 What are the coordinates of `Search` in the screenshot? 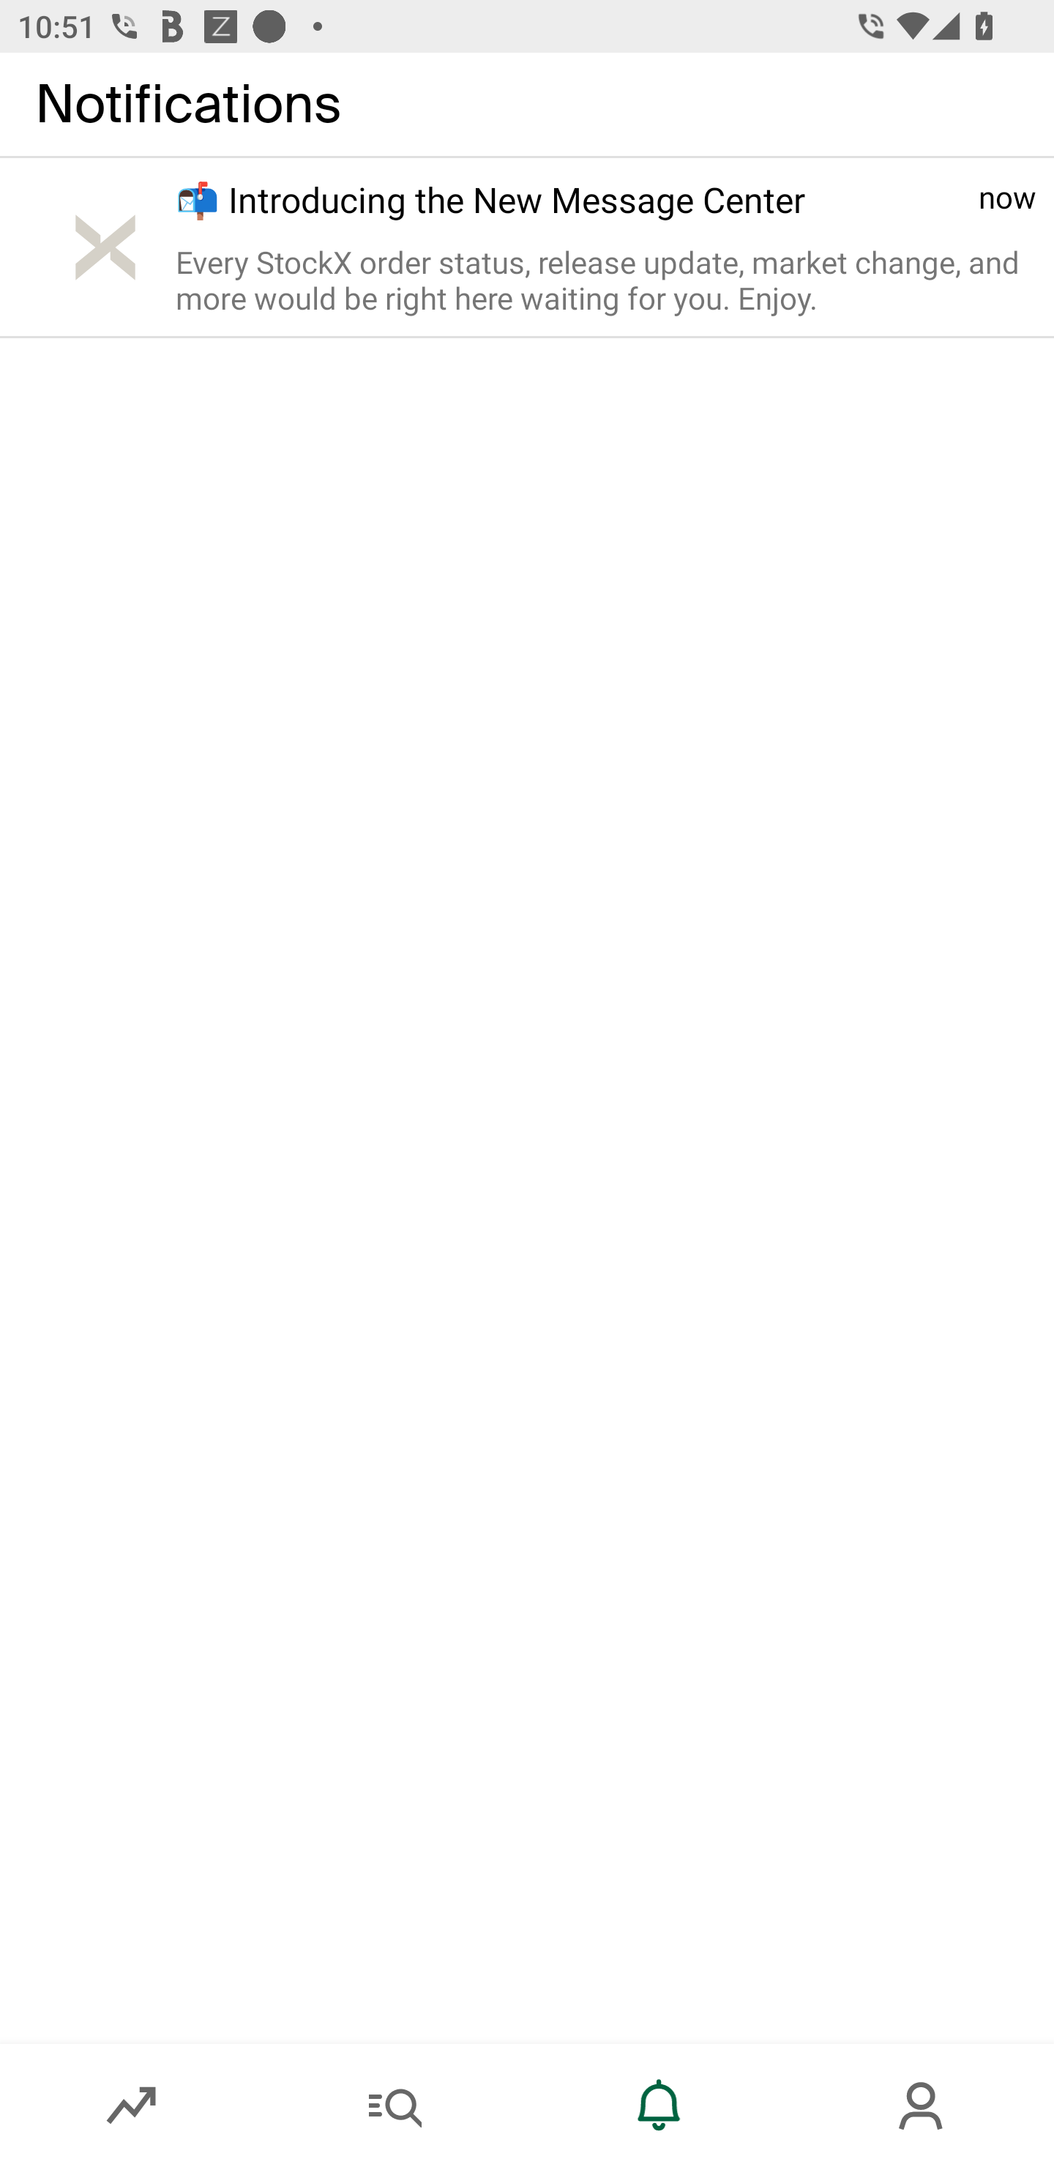 It's located at (395, 2106).